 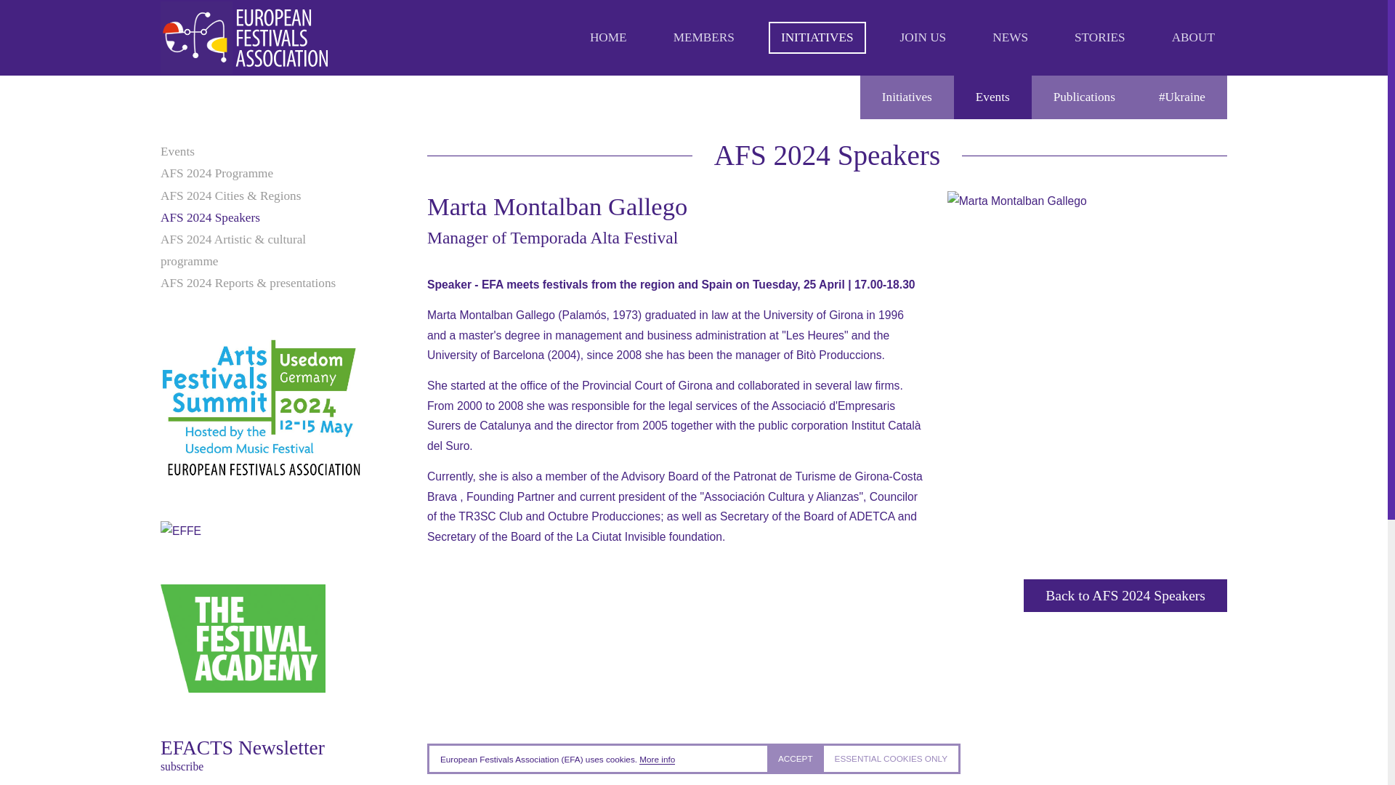 I want to click on News, so click(x=1010, y=38).